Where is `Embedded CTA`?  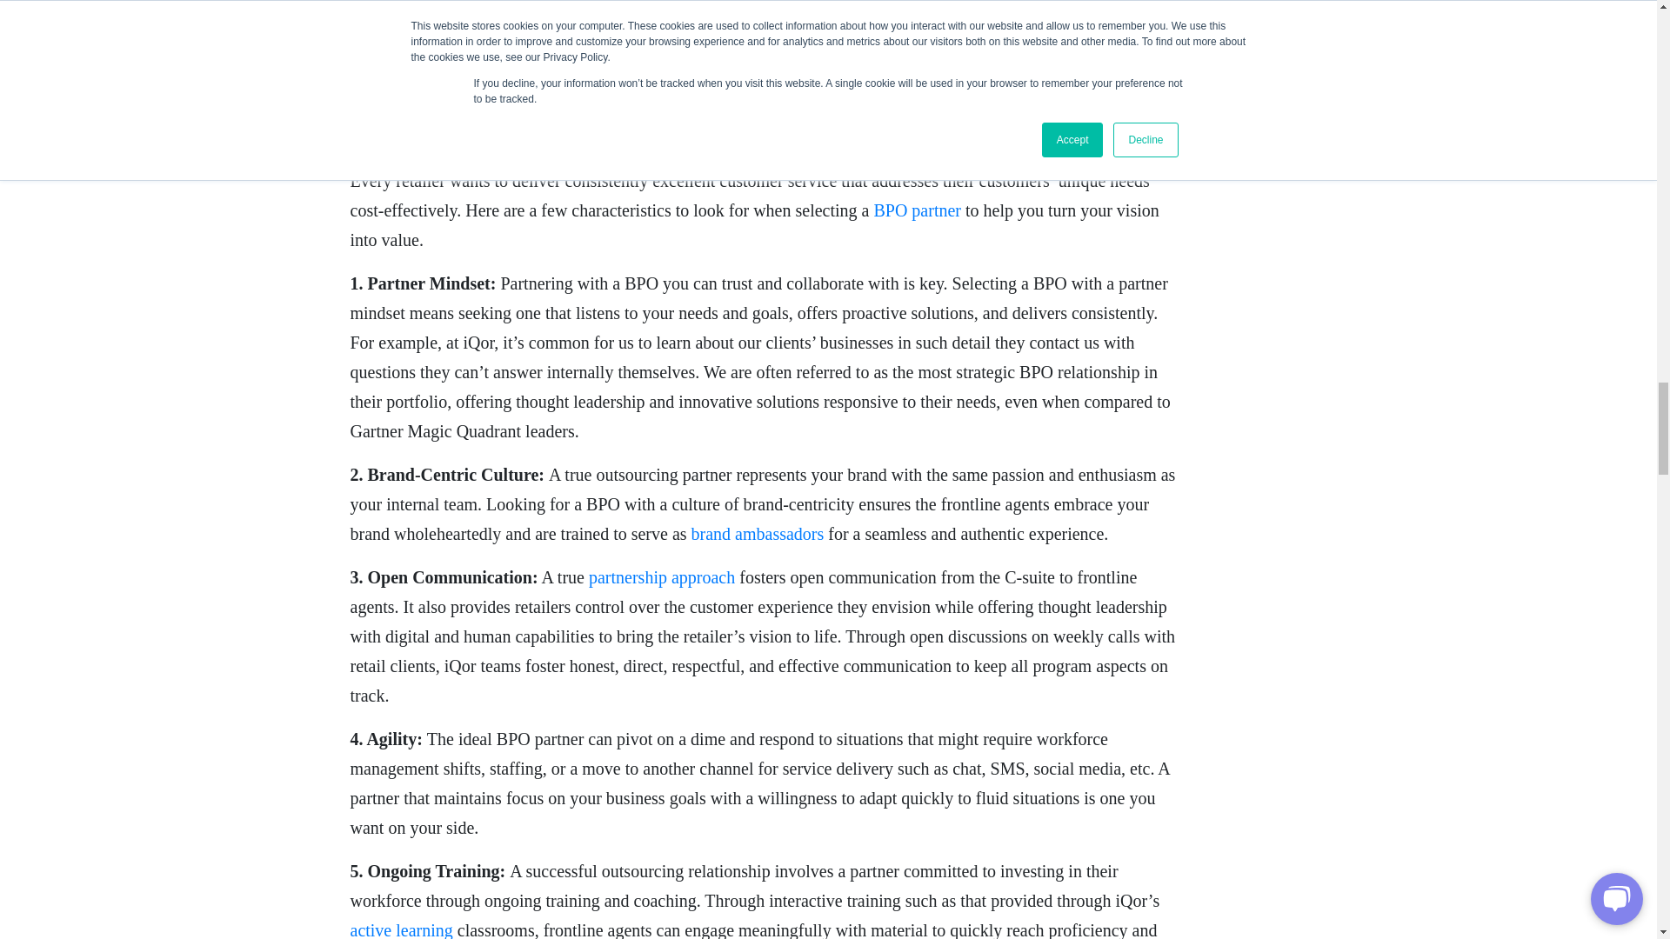
Embedded CTA is located at coordinates (762, 36).